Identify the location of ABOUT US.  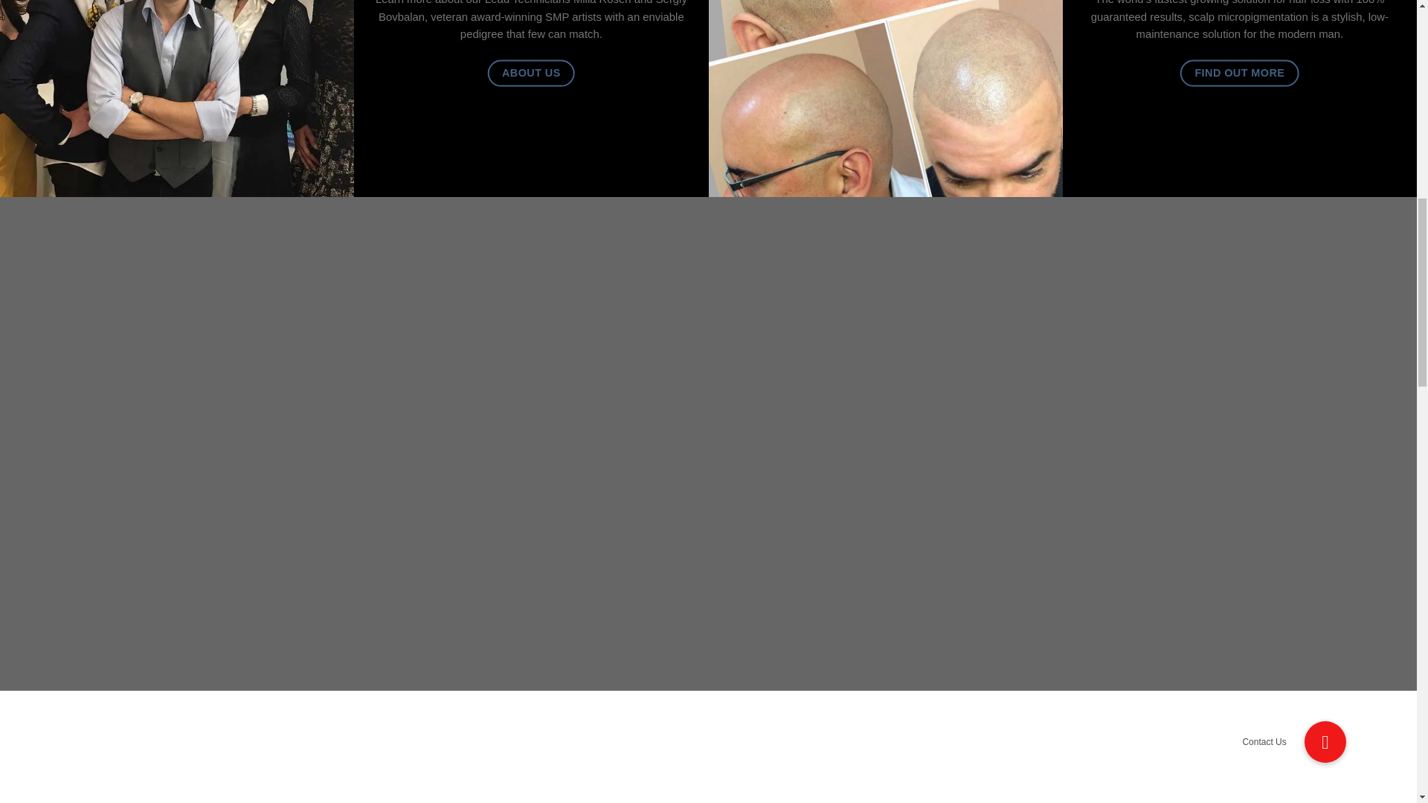
(531, 73).